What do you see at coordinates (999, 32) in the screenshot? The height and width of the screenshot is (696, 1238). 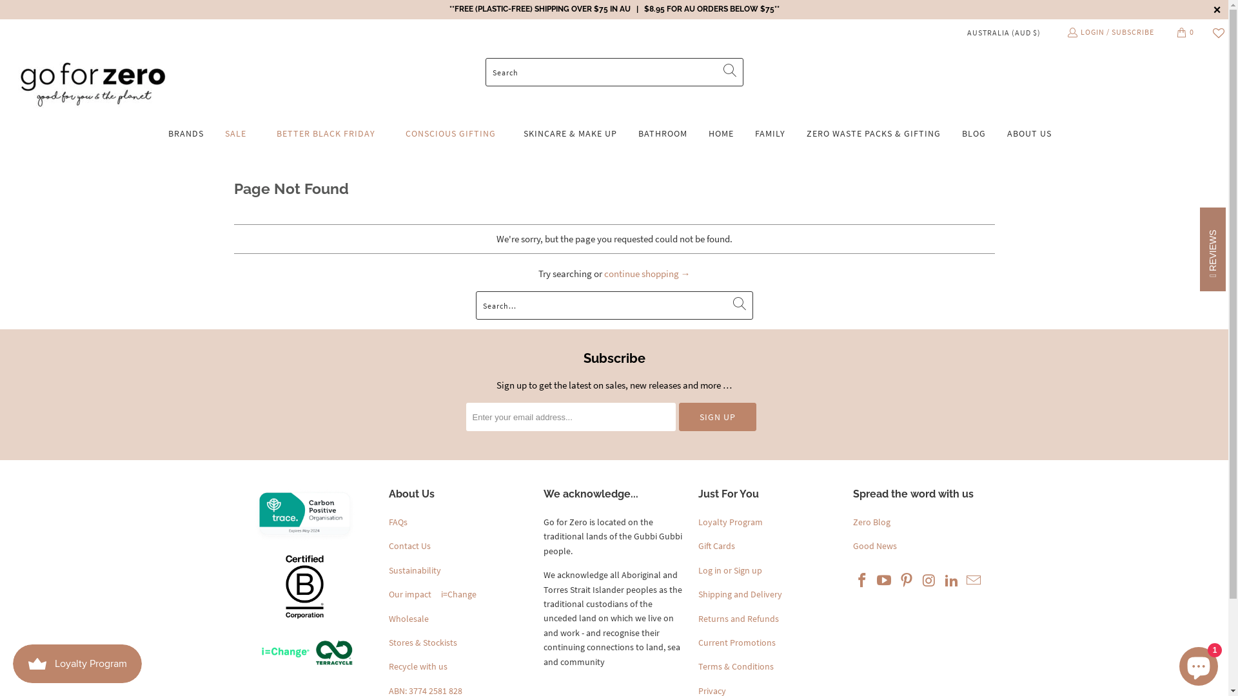 I see `AUSTRALIA (AUD $)` at bounding box center [999, 32].